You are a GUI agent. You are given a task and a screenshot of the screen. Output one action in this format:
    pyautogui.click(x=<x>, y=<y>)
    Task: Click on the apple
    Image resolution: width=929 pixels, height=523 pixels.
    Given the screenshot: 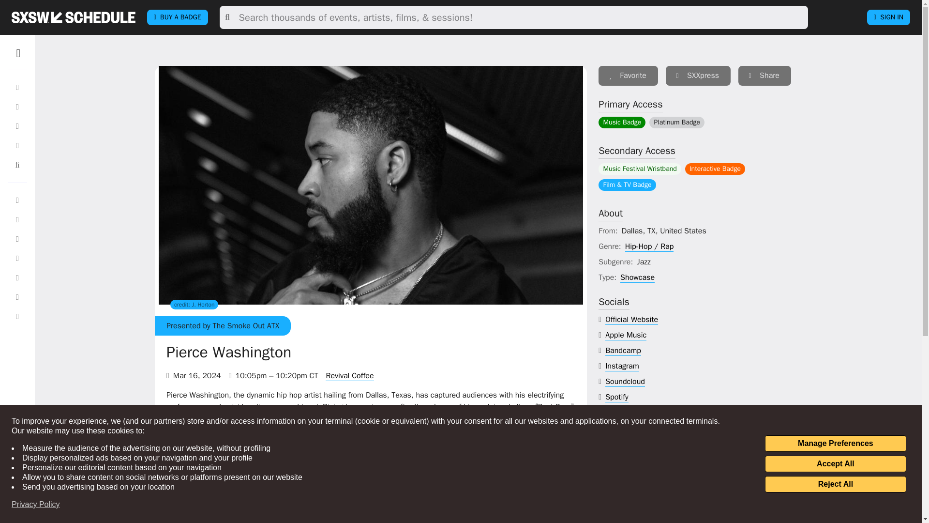 What is the action you would take?
    pyautogui.click(x=626, y=335)
    